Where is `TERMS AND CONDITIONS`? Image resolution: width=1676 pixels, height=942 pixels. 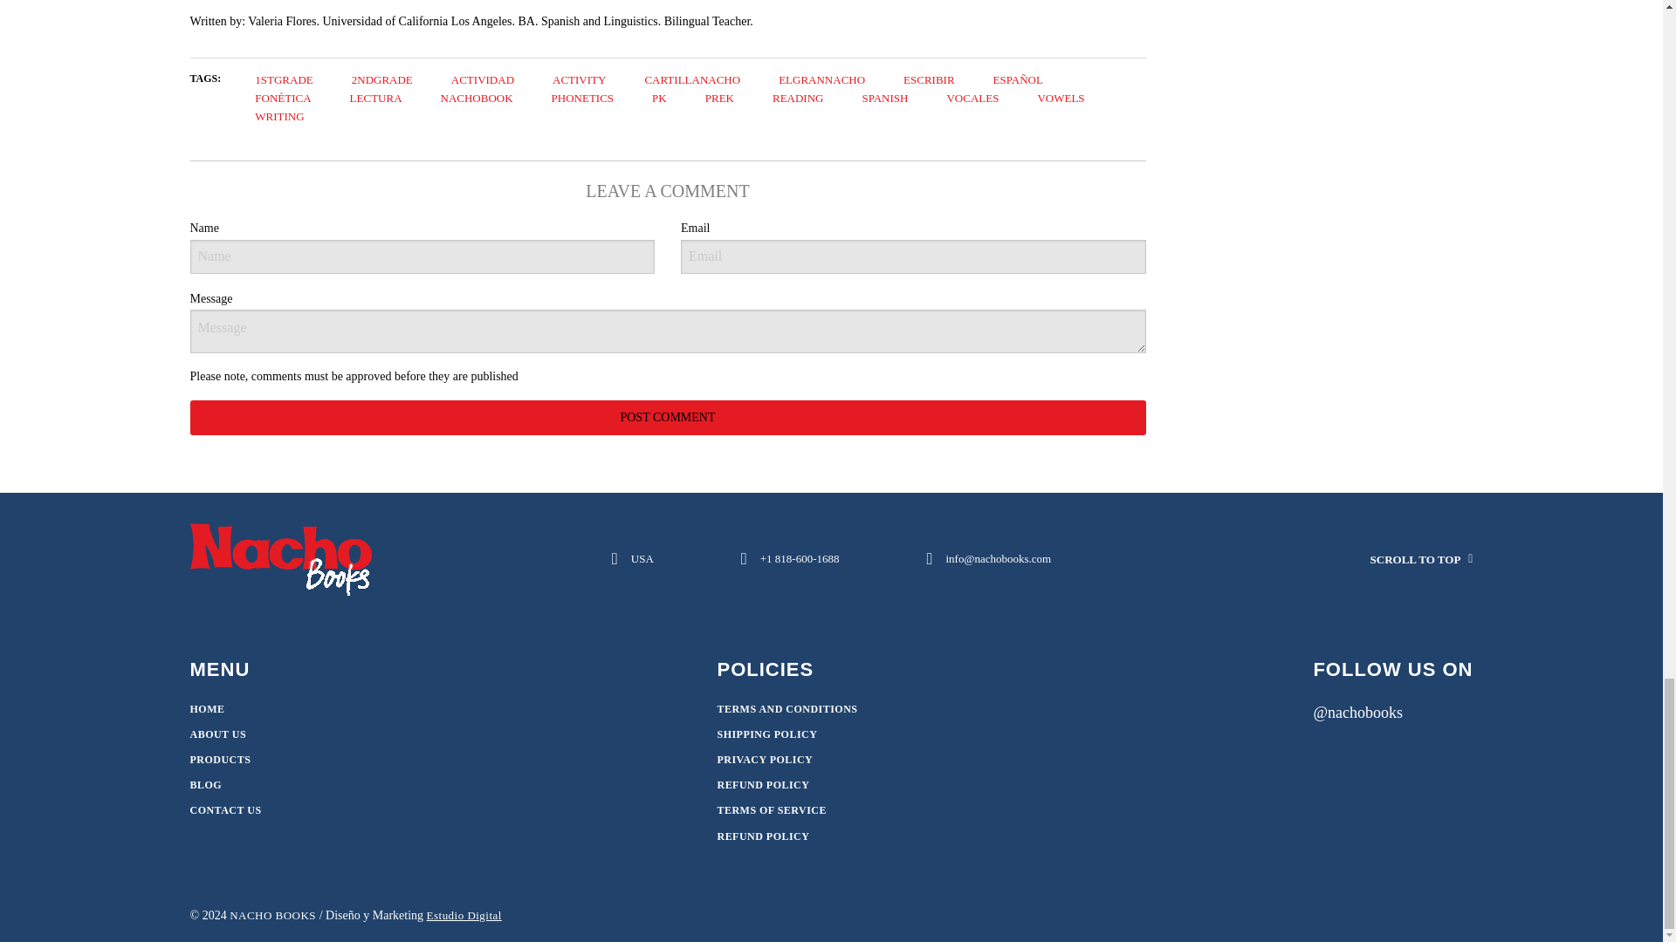
TERMS AND CONDITIONS is located at coordinates (786, 708).